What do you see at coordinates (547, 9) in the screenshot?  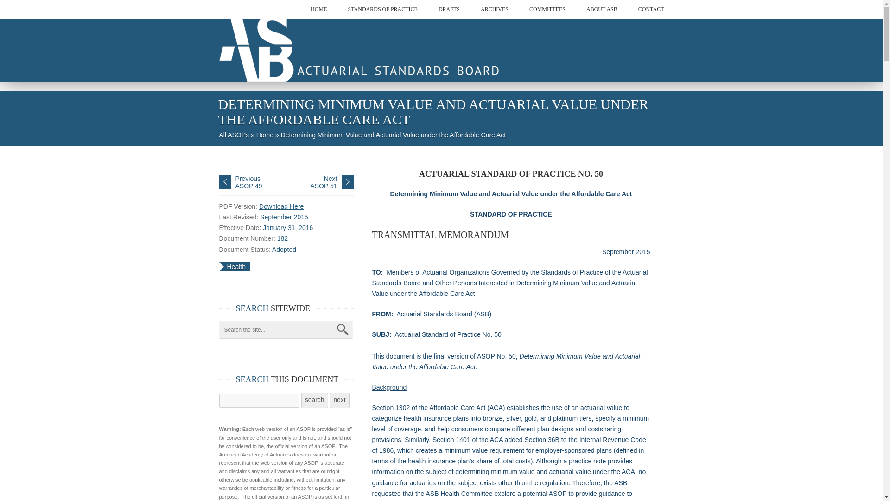 I see `COMMITTEES` at bounding box center [547, 9].